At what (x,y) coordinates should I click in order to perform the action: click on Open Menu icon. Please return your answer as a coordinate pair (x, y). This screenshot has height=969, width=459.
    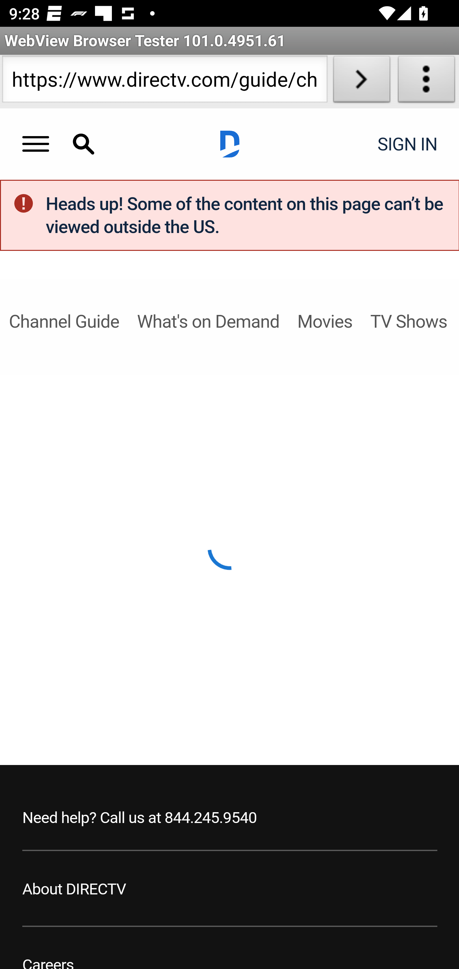
    Looking at the image, I should click on (36, 144).